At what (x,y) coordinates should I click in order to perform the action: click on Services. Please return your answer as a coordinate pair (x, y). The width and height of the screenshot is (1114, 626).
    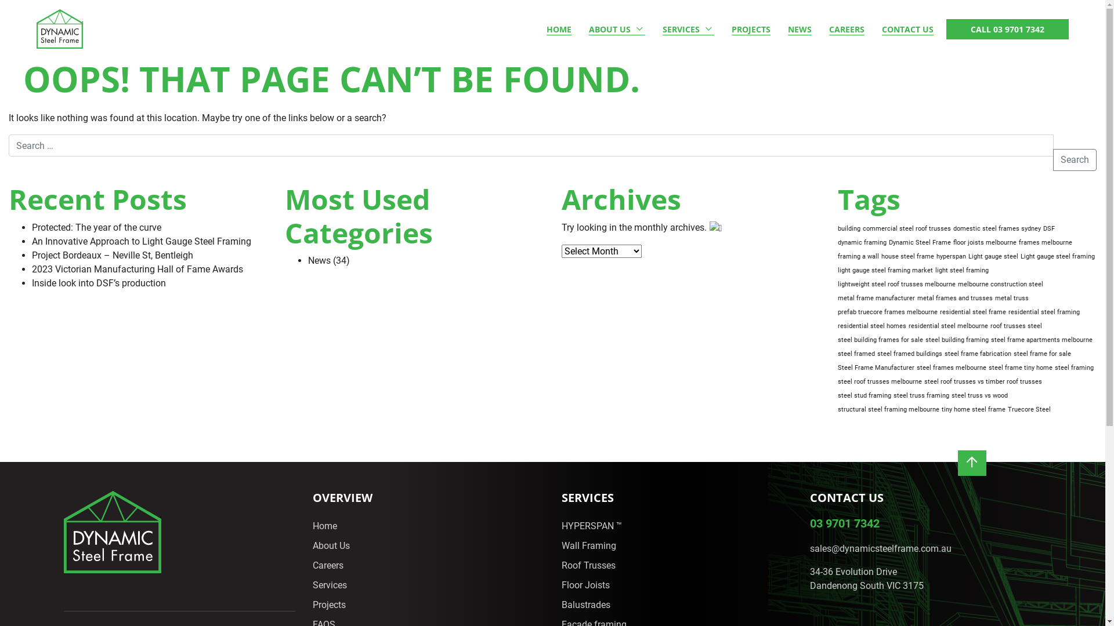
    Looking at the image, I should click on (330, 585).